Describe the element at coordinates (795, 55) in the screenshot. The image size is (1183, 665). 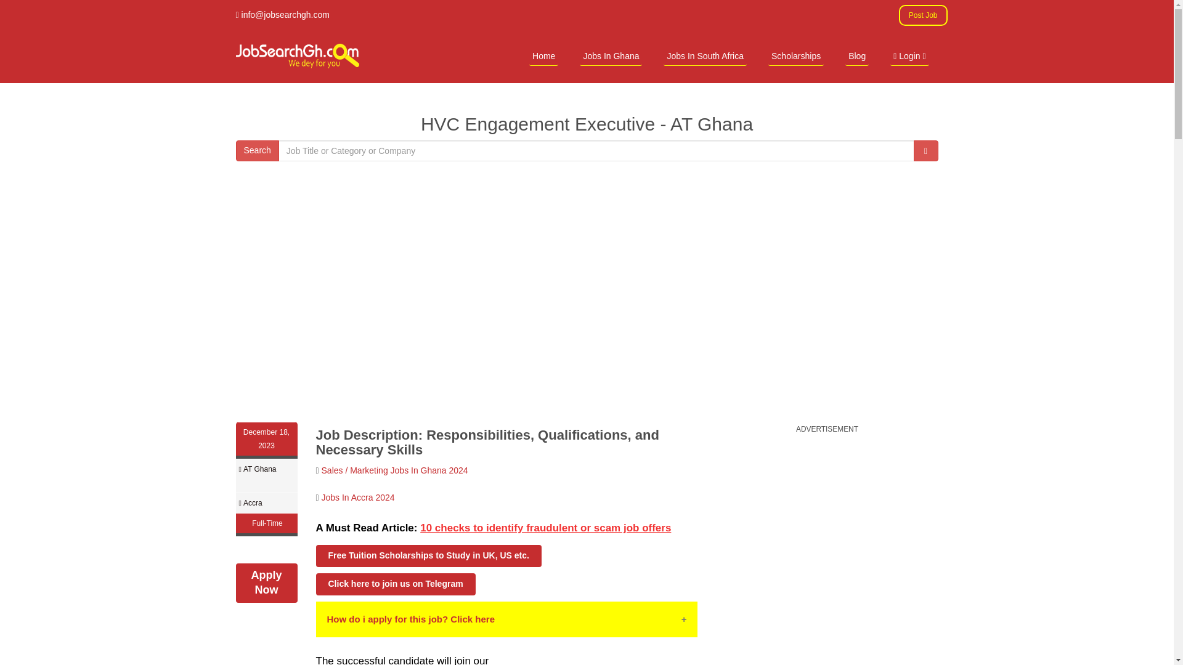
I see `Scholarships` at that location.